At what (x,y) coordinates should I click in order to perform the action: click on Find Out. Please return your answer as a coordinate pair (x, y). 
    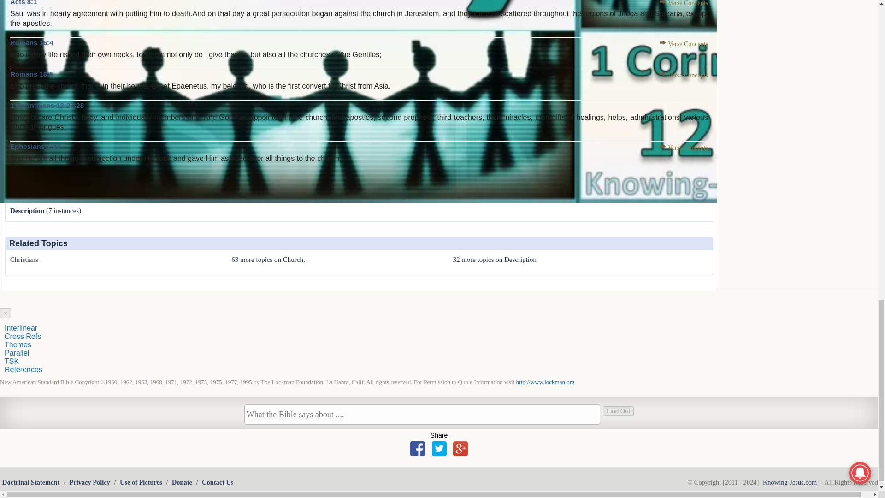
    Looking at the image, I should click on (618, 411).